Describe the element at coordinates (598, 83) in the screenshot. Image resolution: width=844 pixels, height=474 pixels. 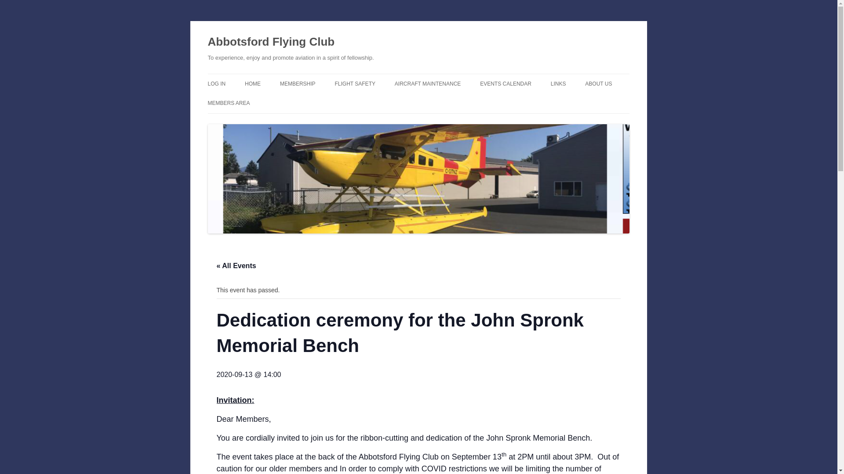
I see `ABOUT US` at that location.